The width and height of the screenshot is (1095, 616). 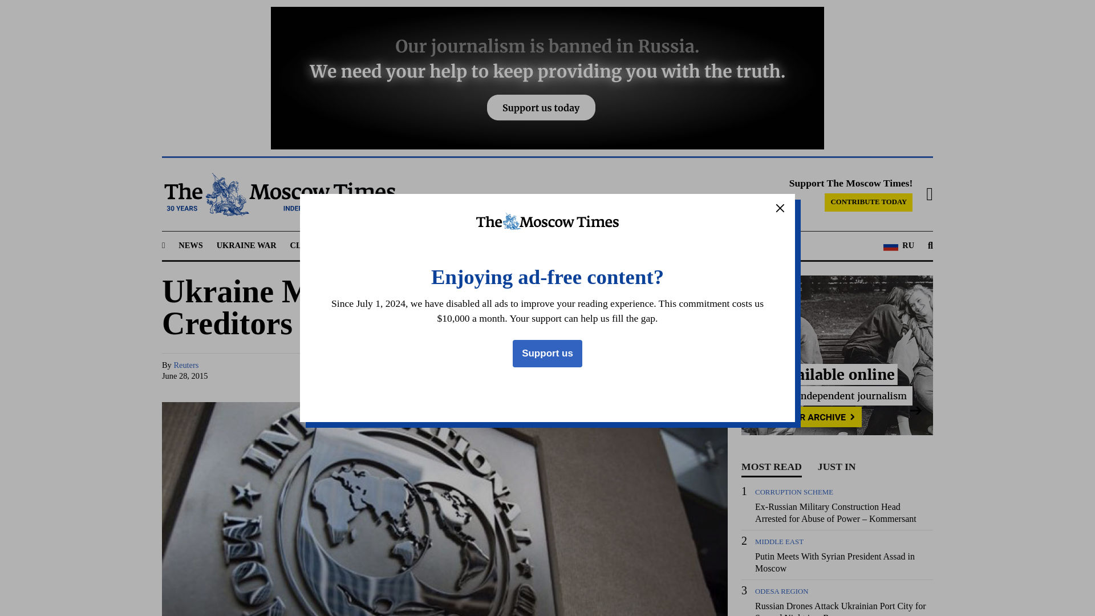 I want to click on Support us, so click(x=547, y=354).